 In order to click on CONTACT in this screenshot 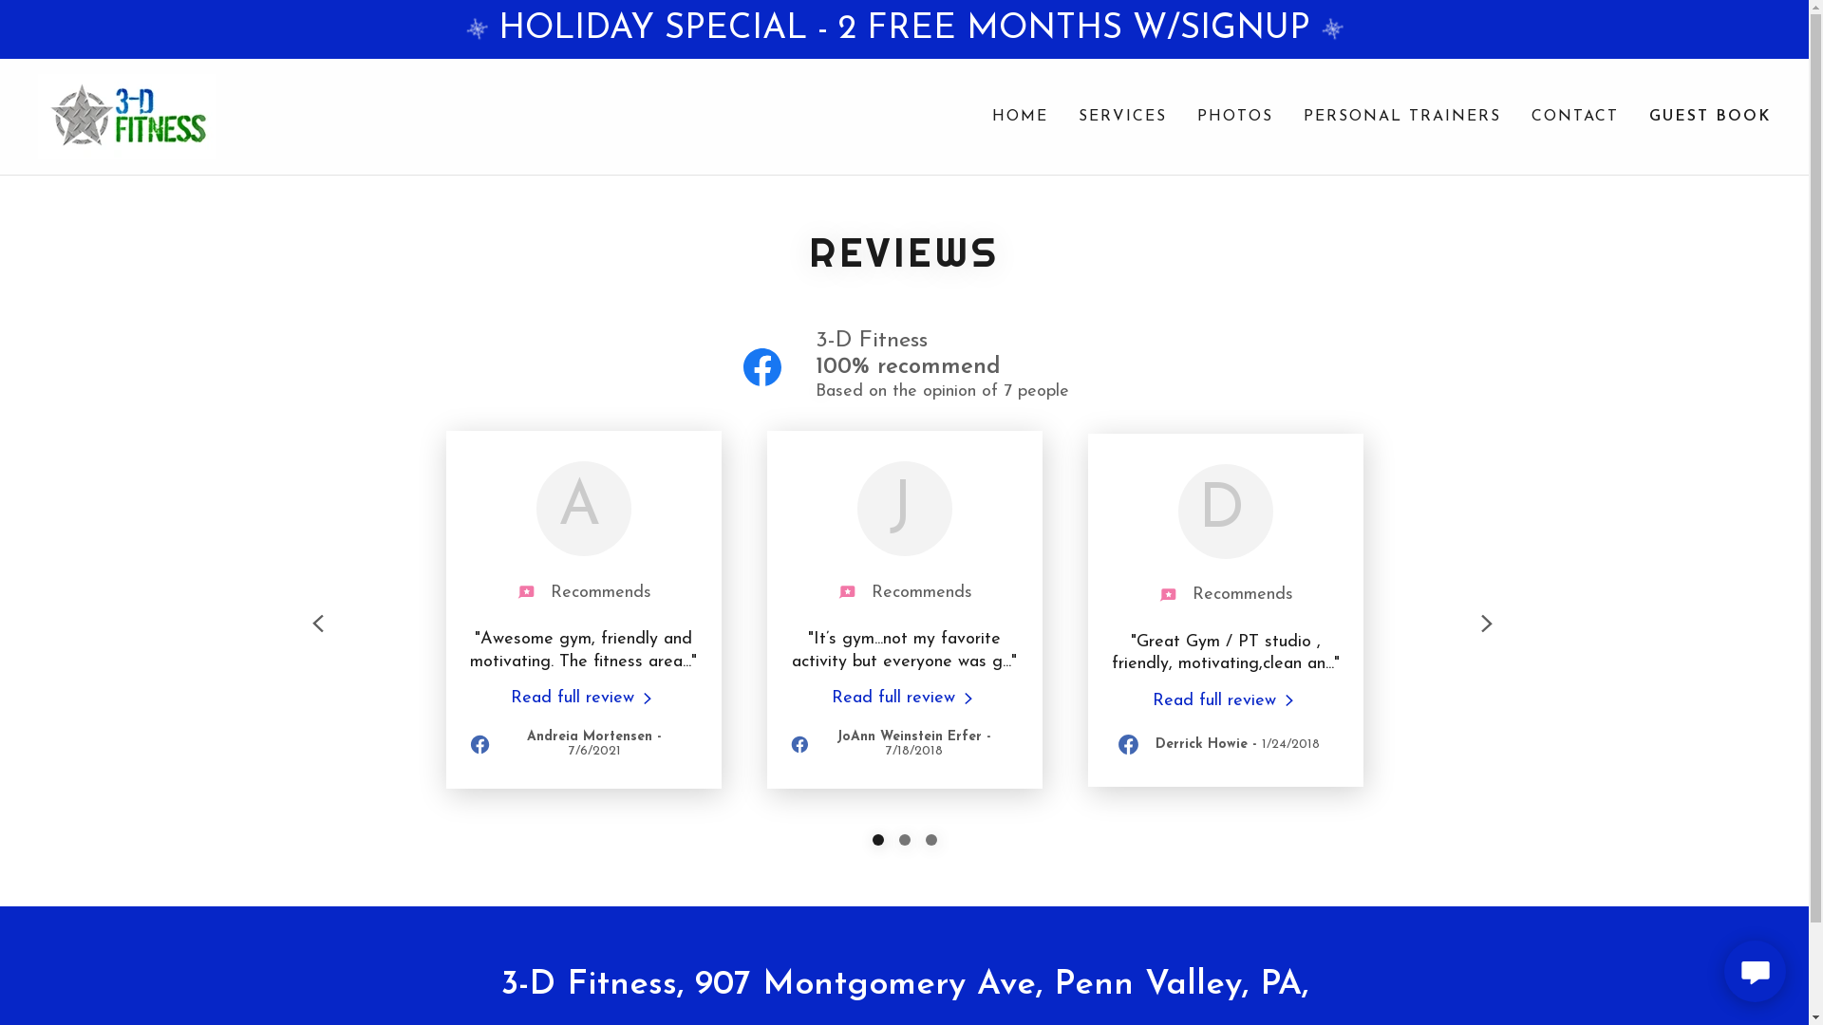, I will do `click(1575, 117)`.